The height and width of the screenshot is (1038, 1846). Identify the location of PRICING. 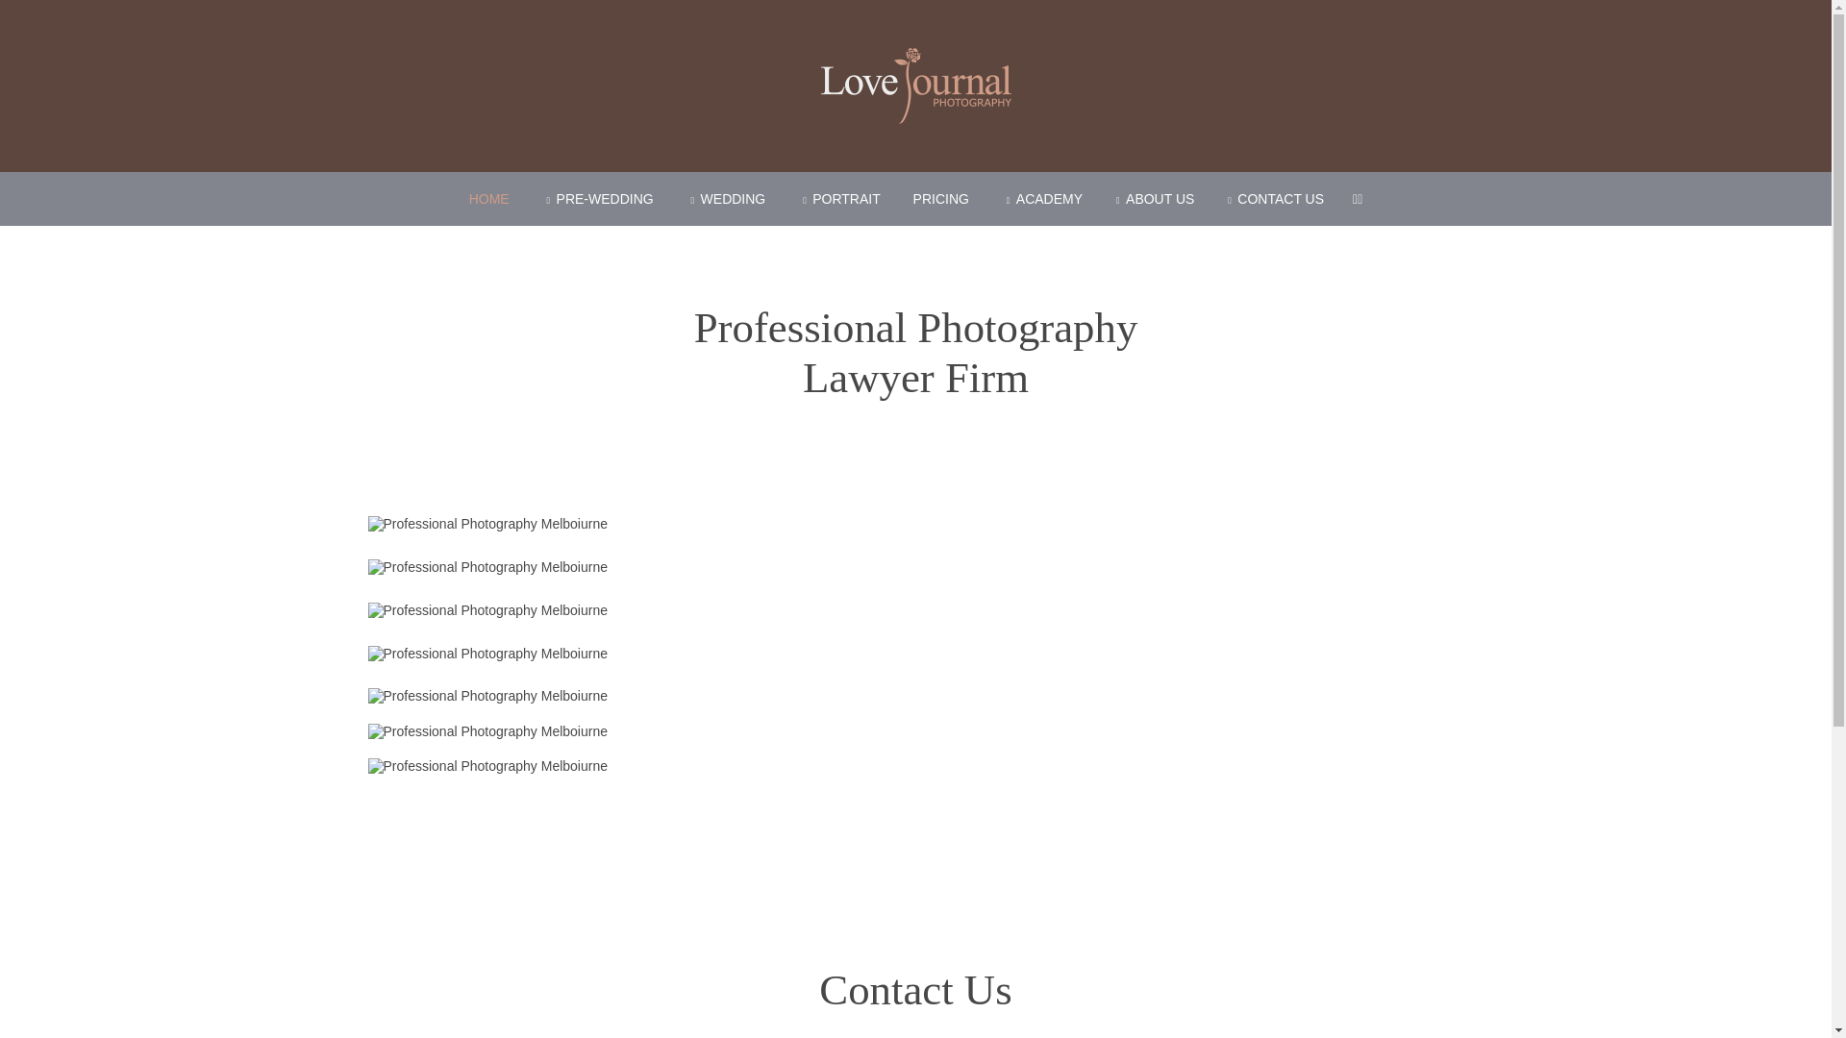
(941, 199).